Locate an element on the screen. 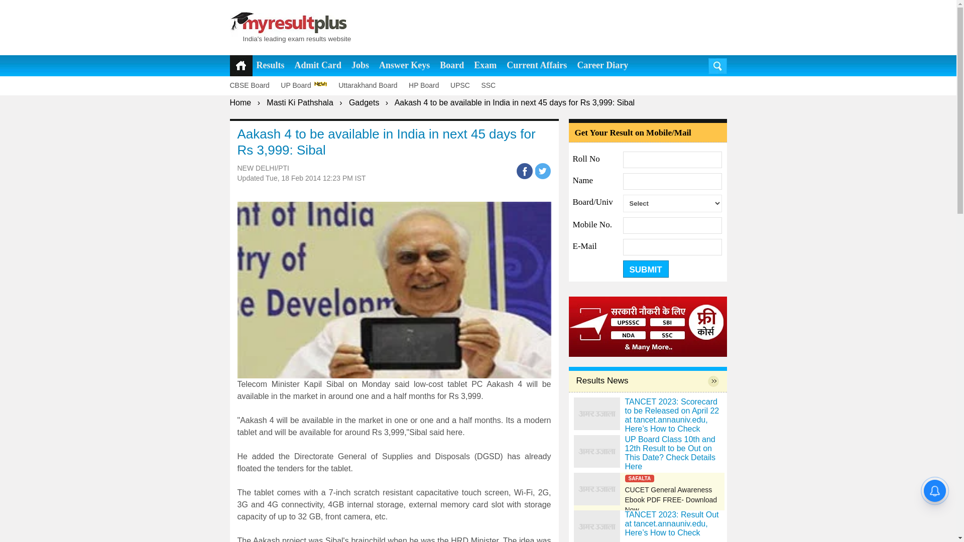 Image resolution: width=964 pixels, height=542 pixels. Results is located at coordinates (270, 65).